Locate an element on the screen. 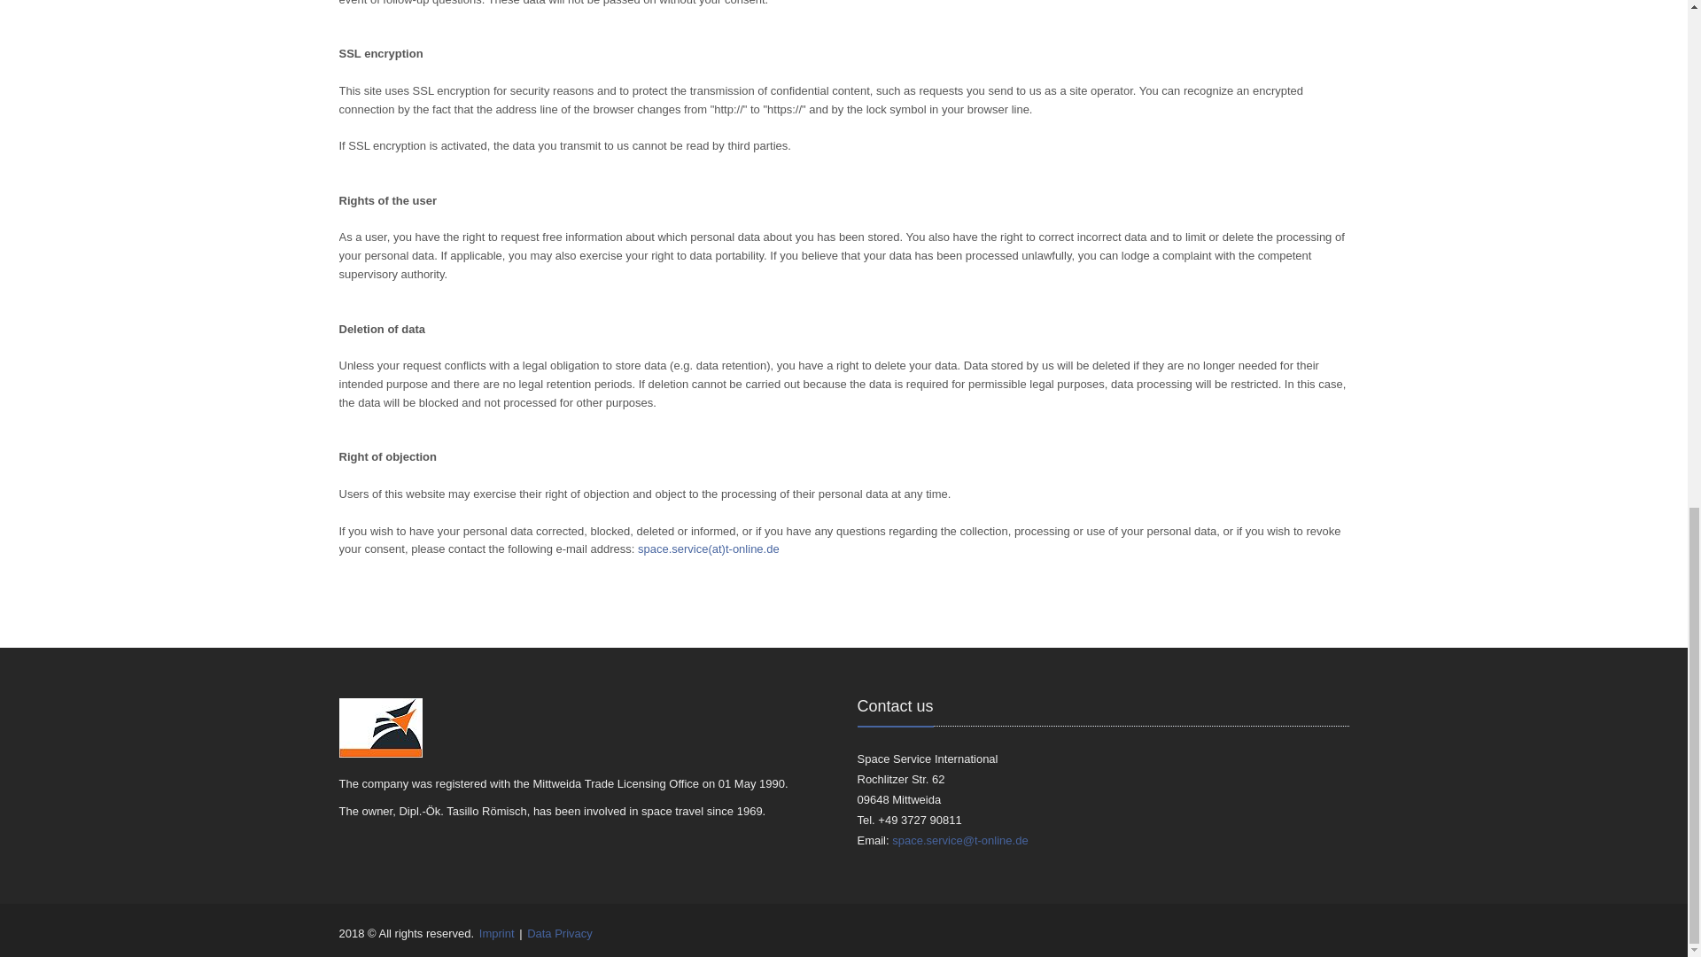 This screenshot has width=1701, height=957. Data Privacy is located at coordinates (560, 933).